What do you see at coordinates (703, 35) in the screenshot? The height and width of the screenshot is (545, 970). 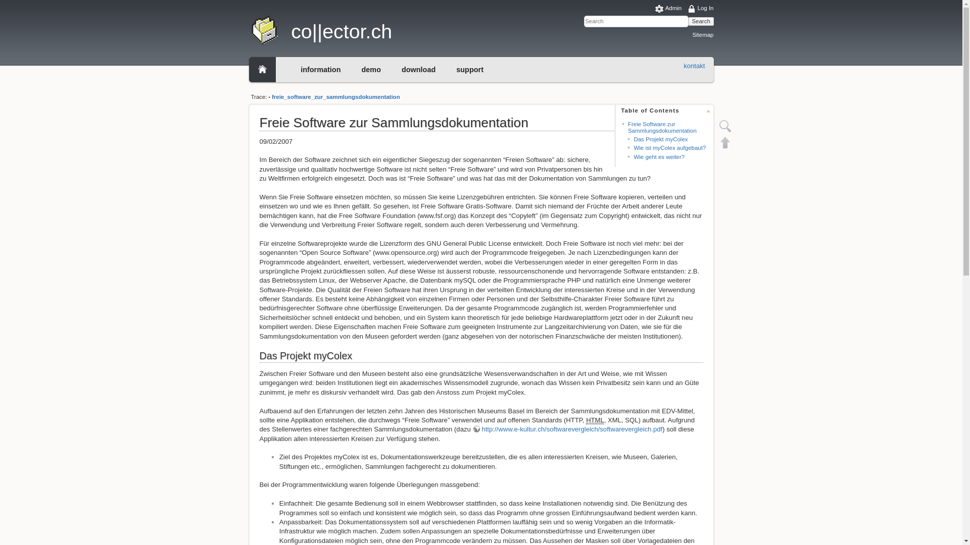 I see `Sitemap` at bounding box center [703, 35].